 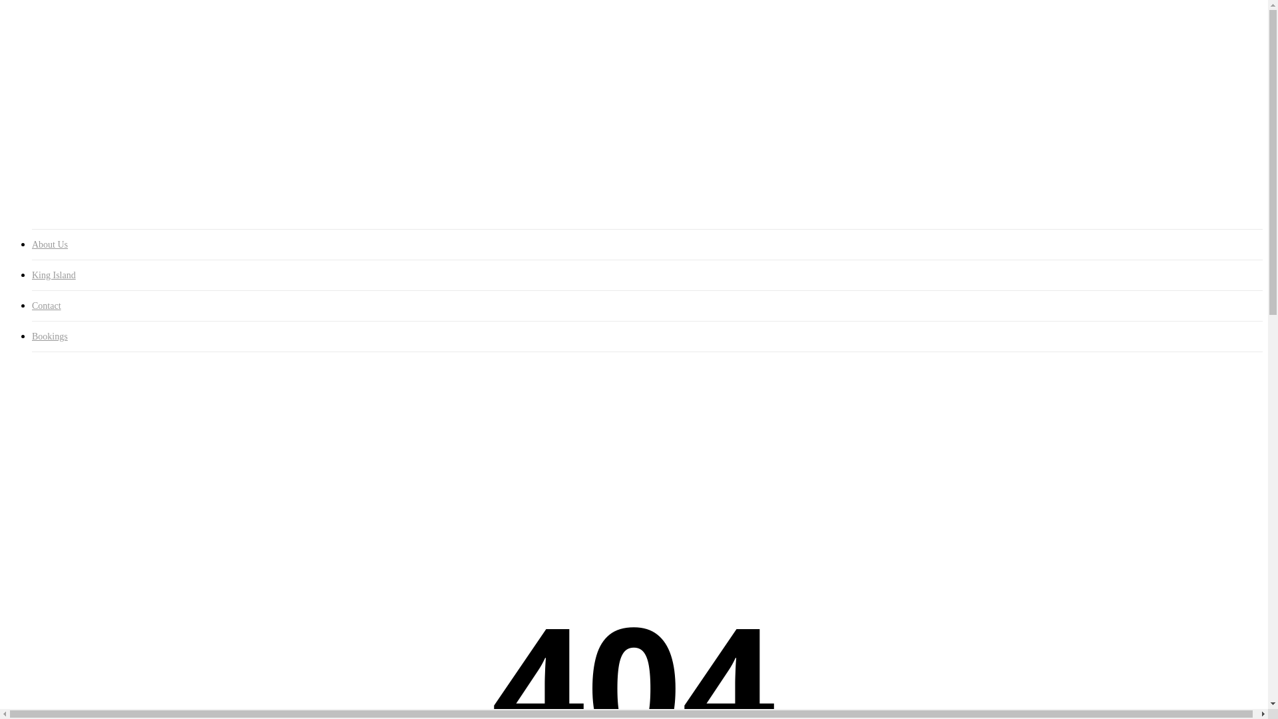 What do you see at coordinates (647, 306) in the screenshot?
I see `Contact` at bounding box center [647, 306].